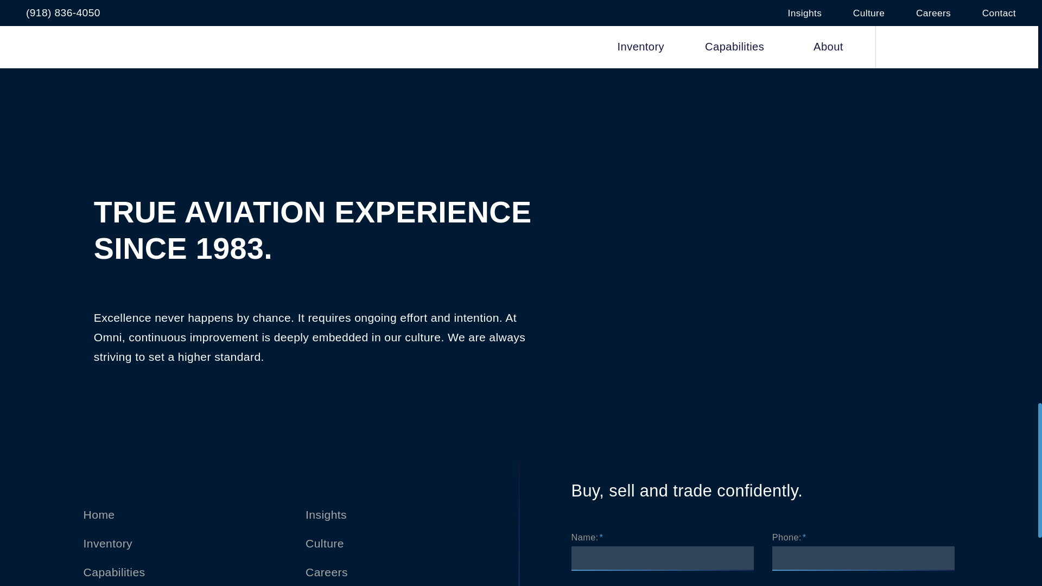  I want to click on Inventory, so click(107, 544).